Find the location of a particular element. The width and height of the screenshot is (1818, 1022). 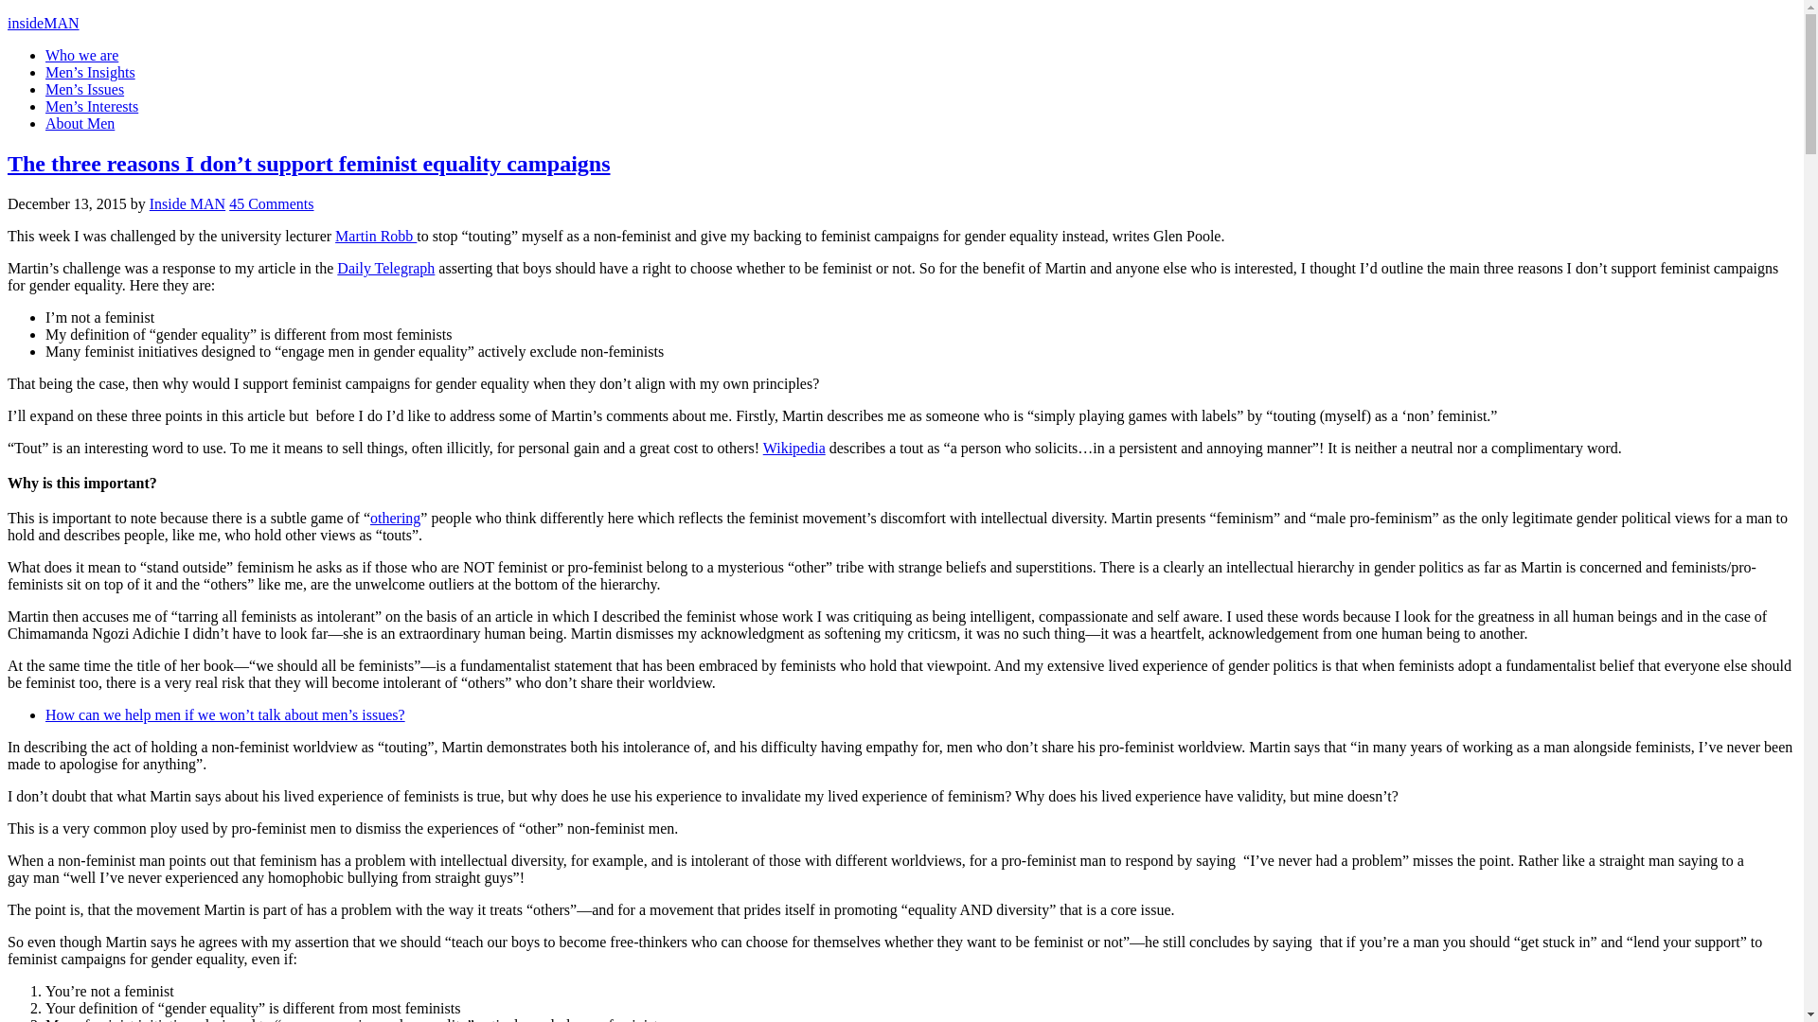

Inside MAN is located at coordinates (187, 203).